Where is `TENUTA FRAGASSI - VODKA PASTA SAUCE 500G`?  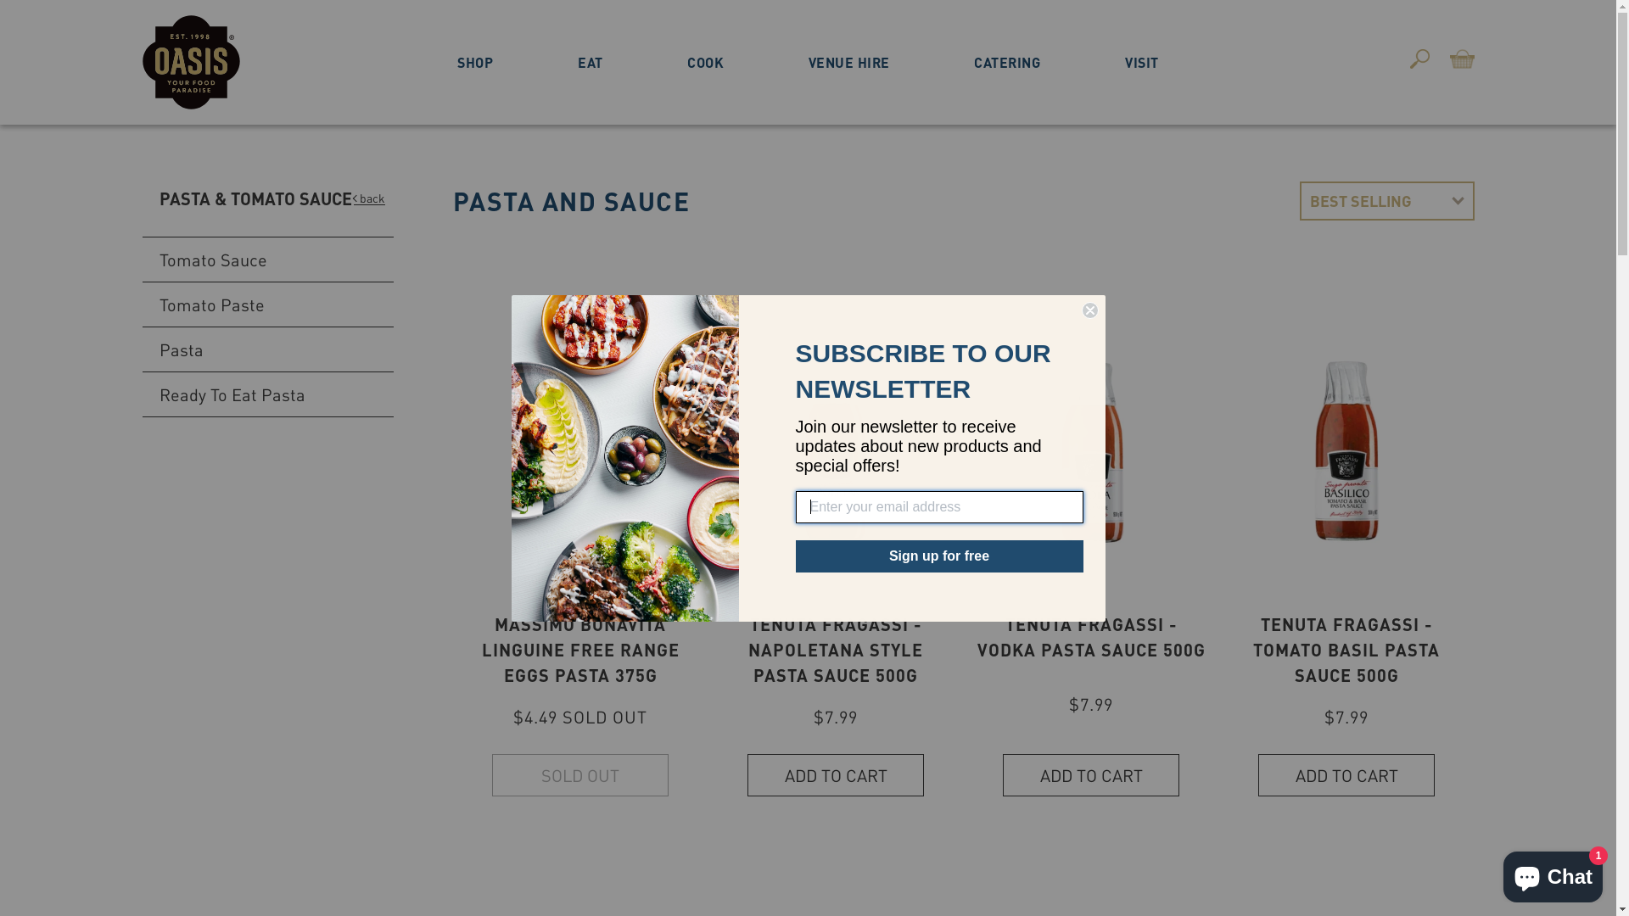
TENUTA FRAGASSI - VODKA PASTA SAUCE 500G is located at coordinates (1091, 637).